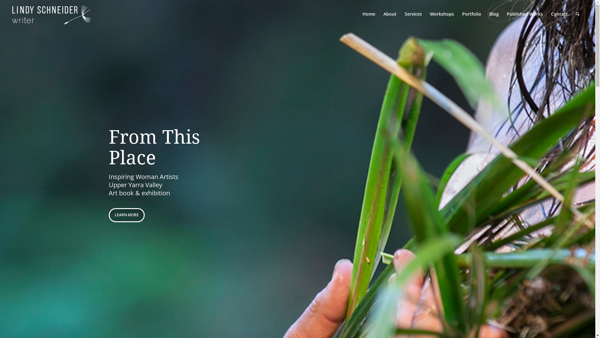 The width and height of the screenshot is (600, 338). I want to click on Services, so click(413, 14).